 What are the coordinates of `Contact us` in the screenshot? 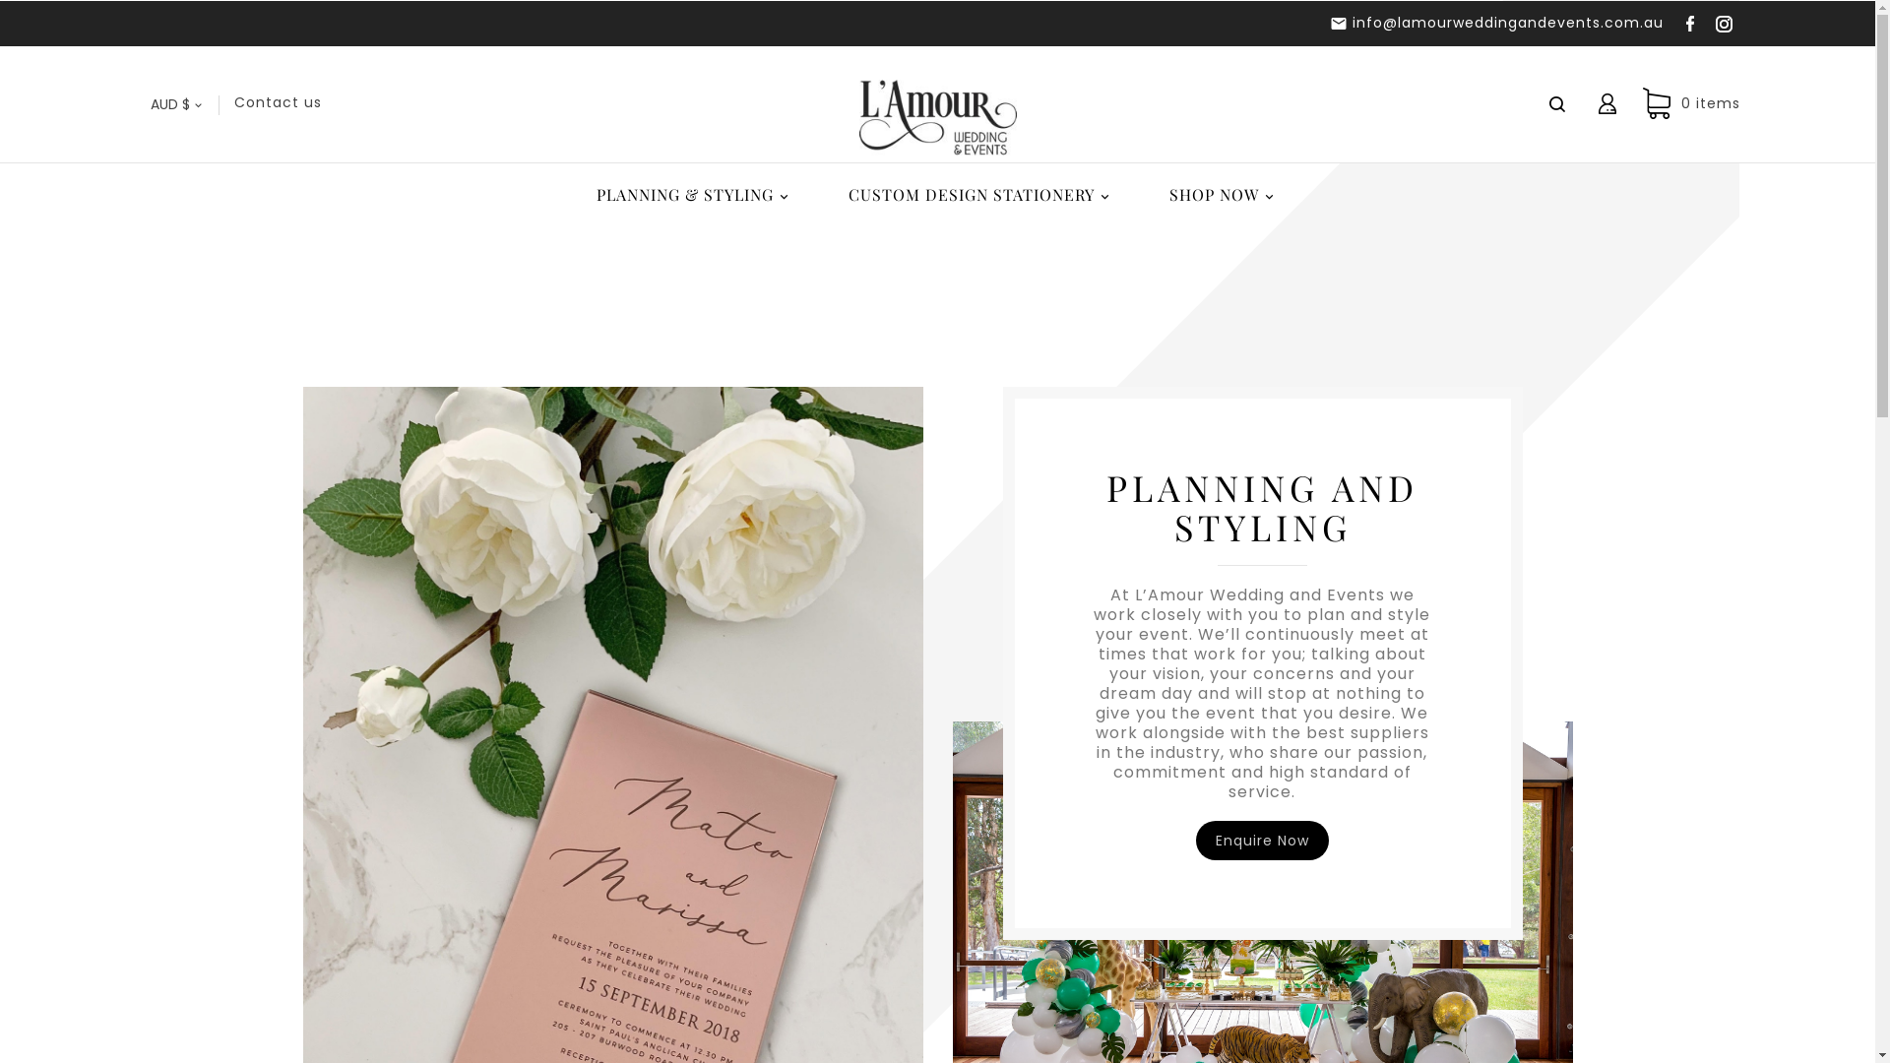 It's located at (278, 102).